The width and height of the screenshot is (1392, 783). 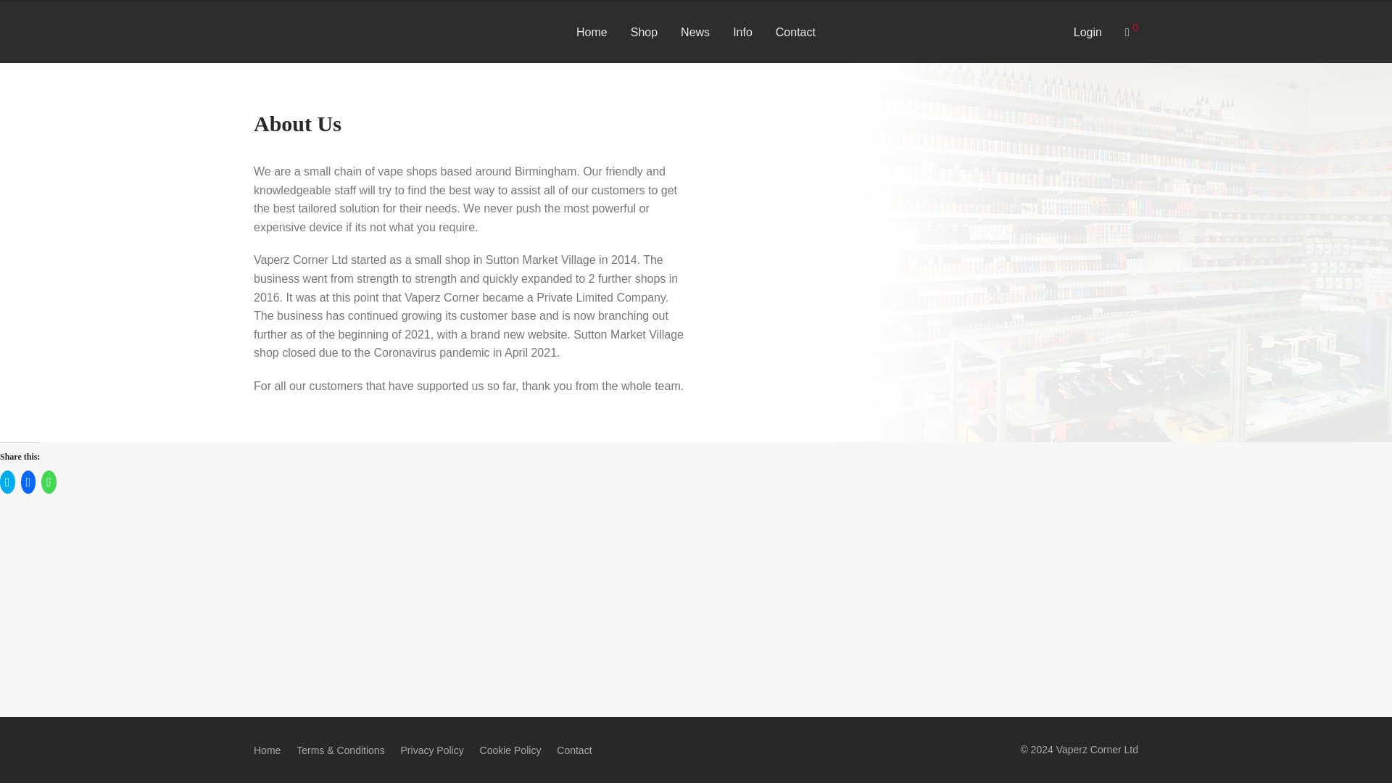 I want to click on Shop, so click(x=644, y=32).